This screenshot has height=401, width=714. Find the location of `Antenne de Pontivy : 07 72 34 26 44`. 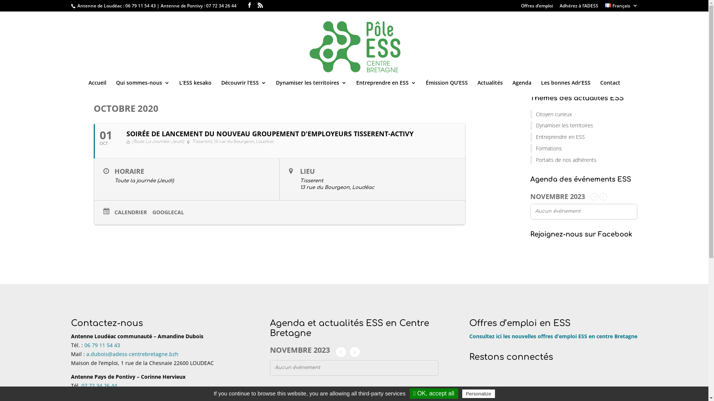

Antenne de Pontivy : 07 72 34 26 44 is located at coordinates (199, 6).